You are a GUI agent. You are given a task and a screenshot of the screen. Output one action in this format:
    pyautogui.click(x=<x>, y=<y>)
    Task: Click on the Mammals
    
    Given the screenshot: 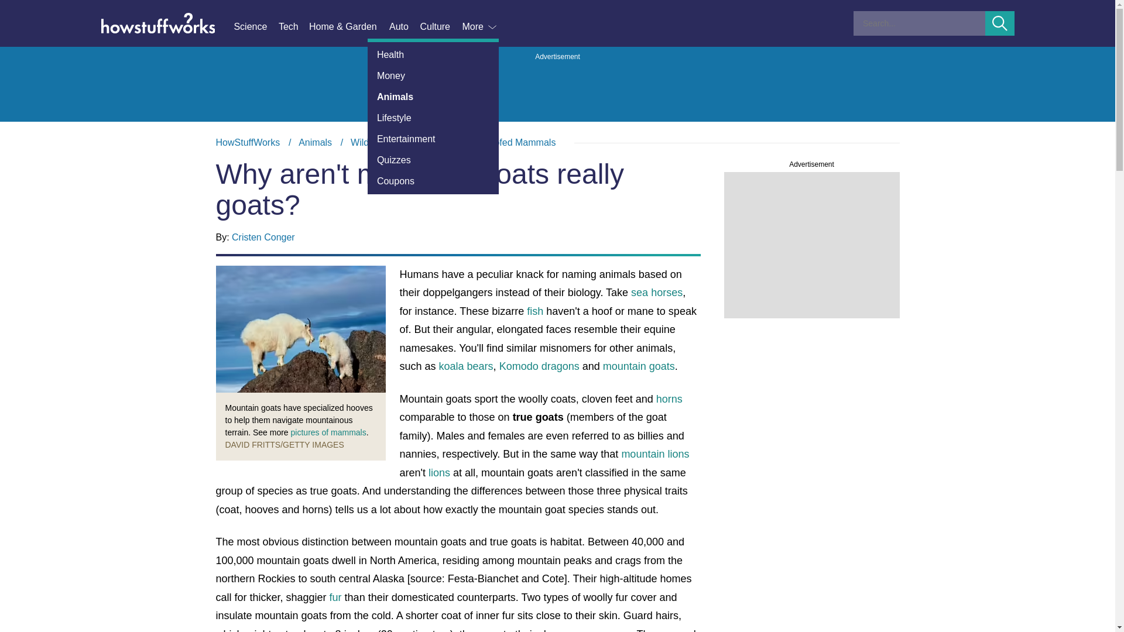 What is the action you would take?
    pyautogui.click(x=443, y=142)
    